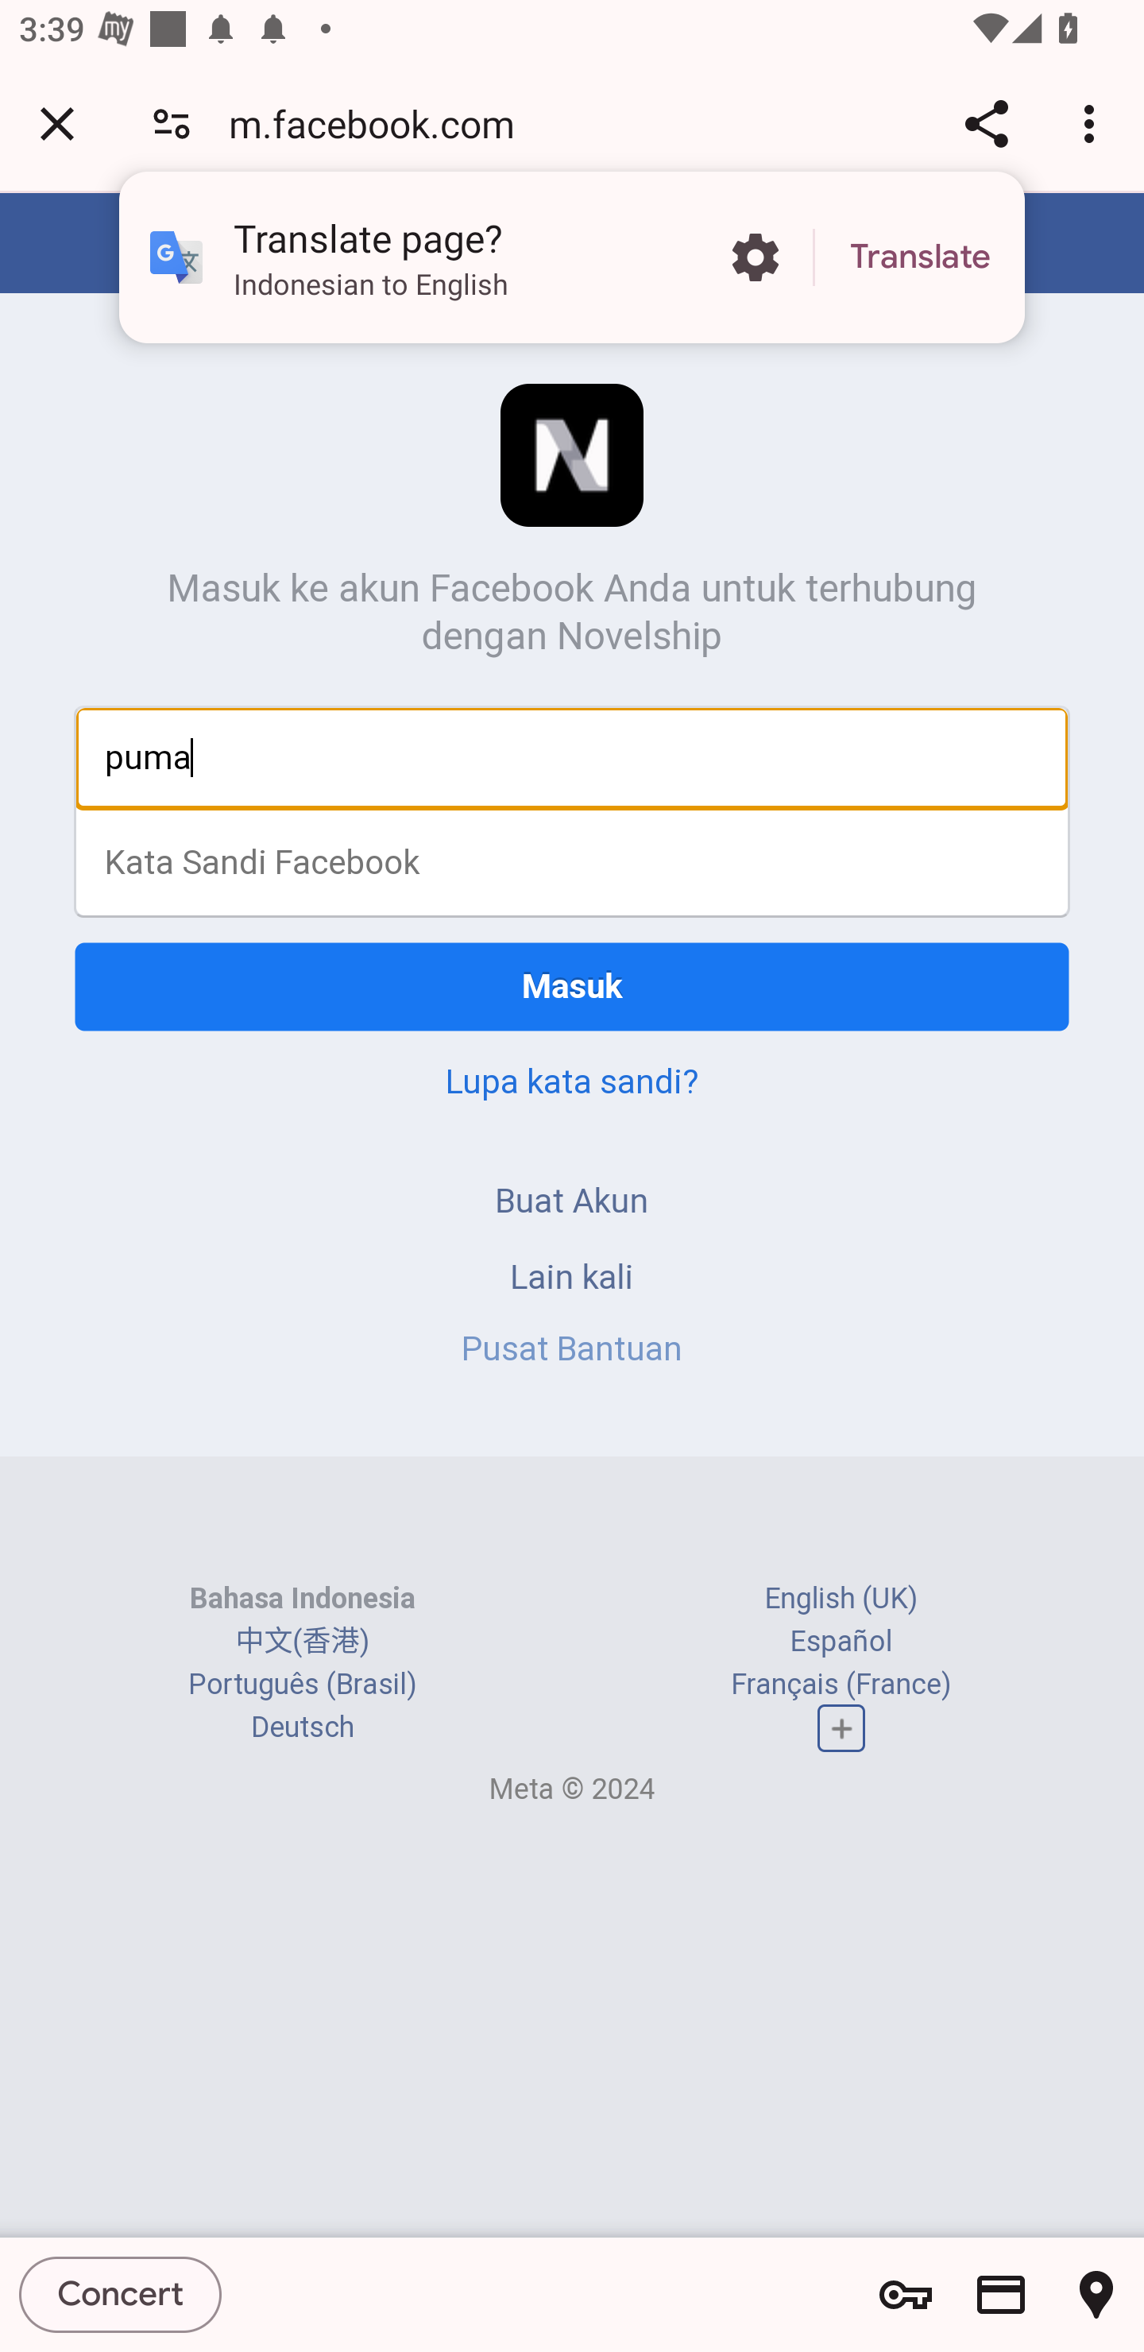 The height and width of the screenshot is (2352, 1144). What do you see at coordinates (302, 1727) in the screenshot?
I see `Deutsch` at bounding box center [302, 1727].